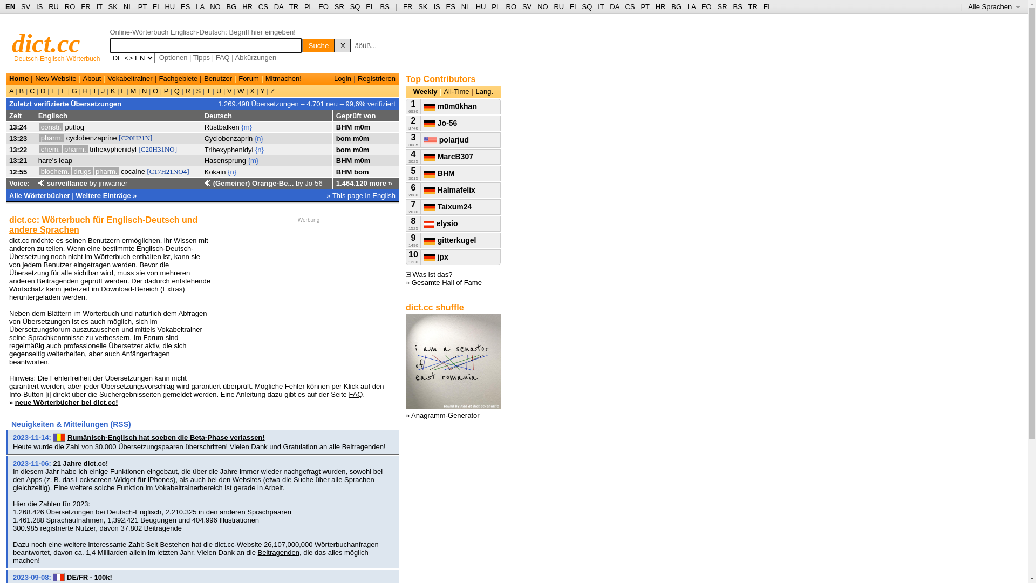  Describe the element at coordinates (179, 79) in the screenshot. I see `Fachgebiete` at that location.